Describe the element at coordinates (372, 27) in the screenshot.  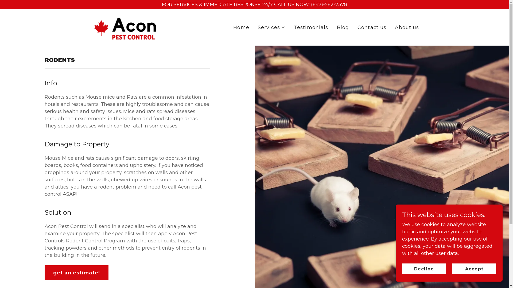
I see `Contact us` at that location.